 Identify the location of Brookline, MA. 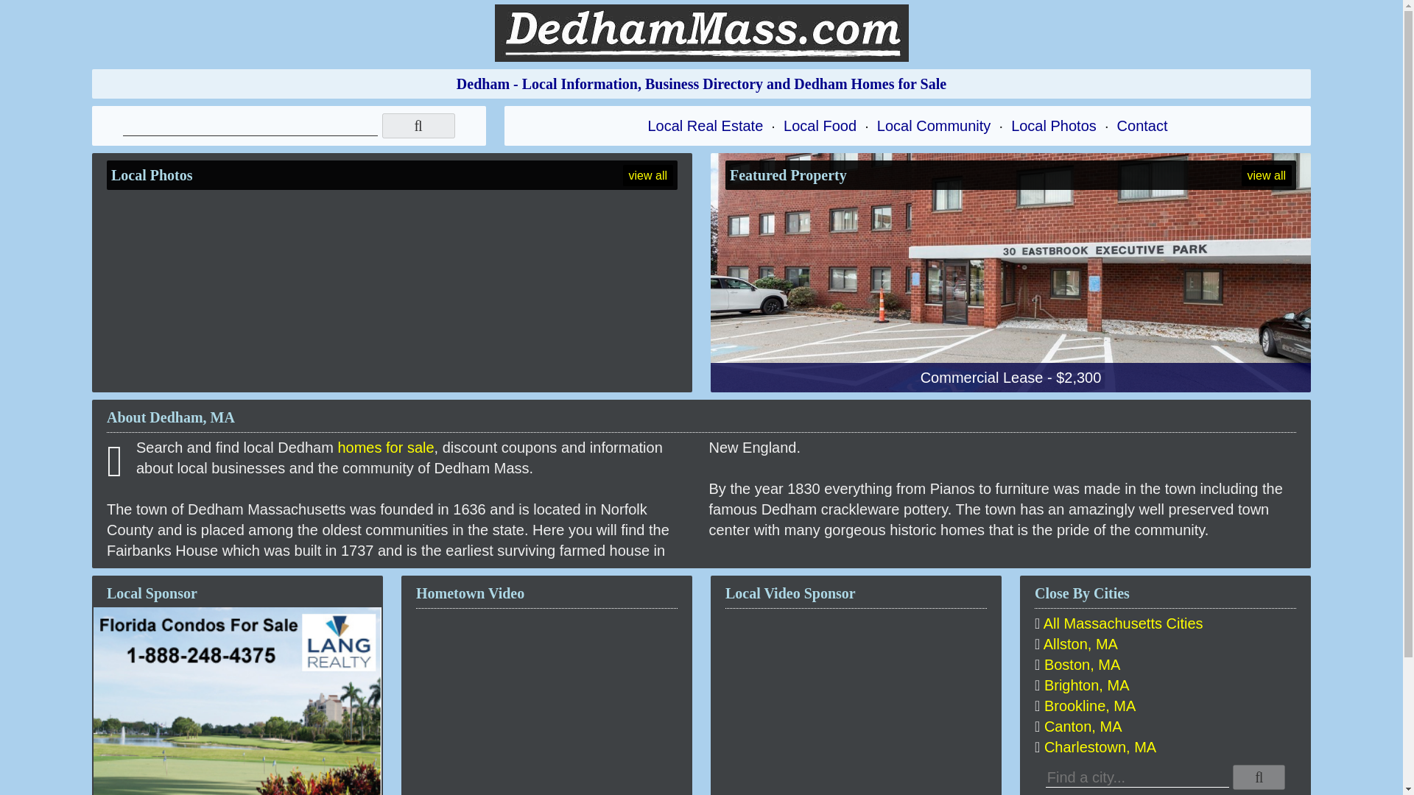
(1090, 705).